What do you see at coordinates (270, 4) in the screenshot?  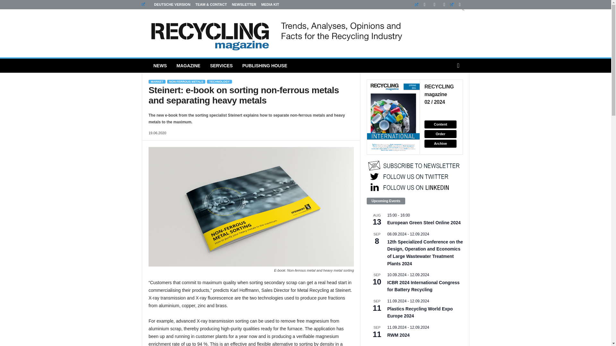 I see `MEDIA KIT` at bounding box center [270, 4].